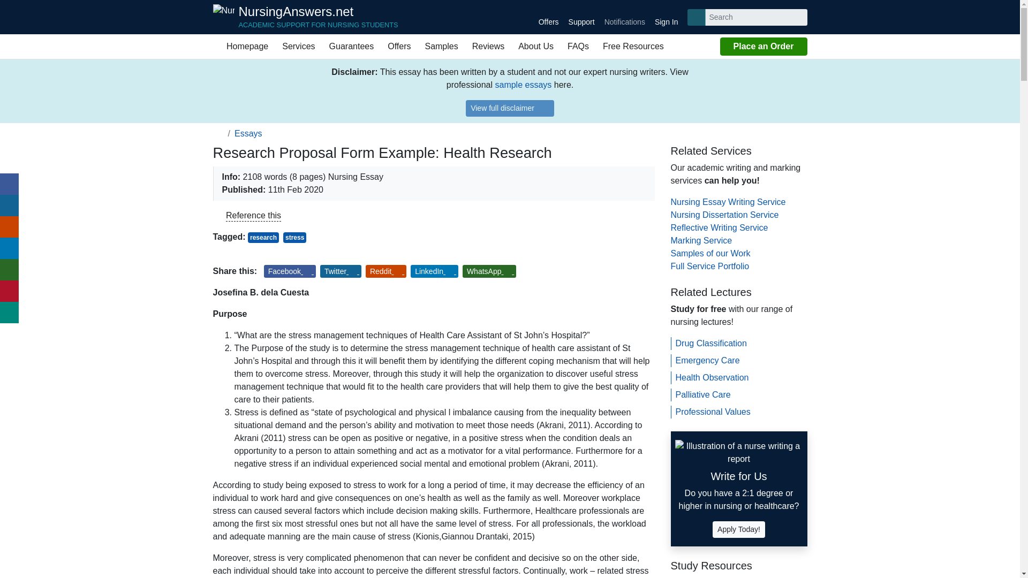  What do you see at coordinates (548, 17) in the screenshot?
I see `Offers` at bounding box center [548, 17].